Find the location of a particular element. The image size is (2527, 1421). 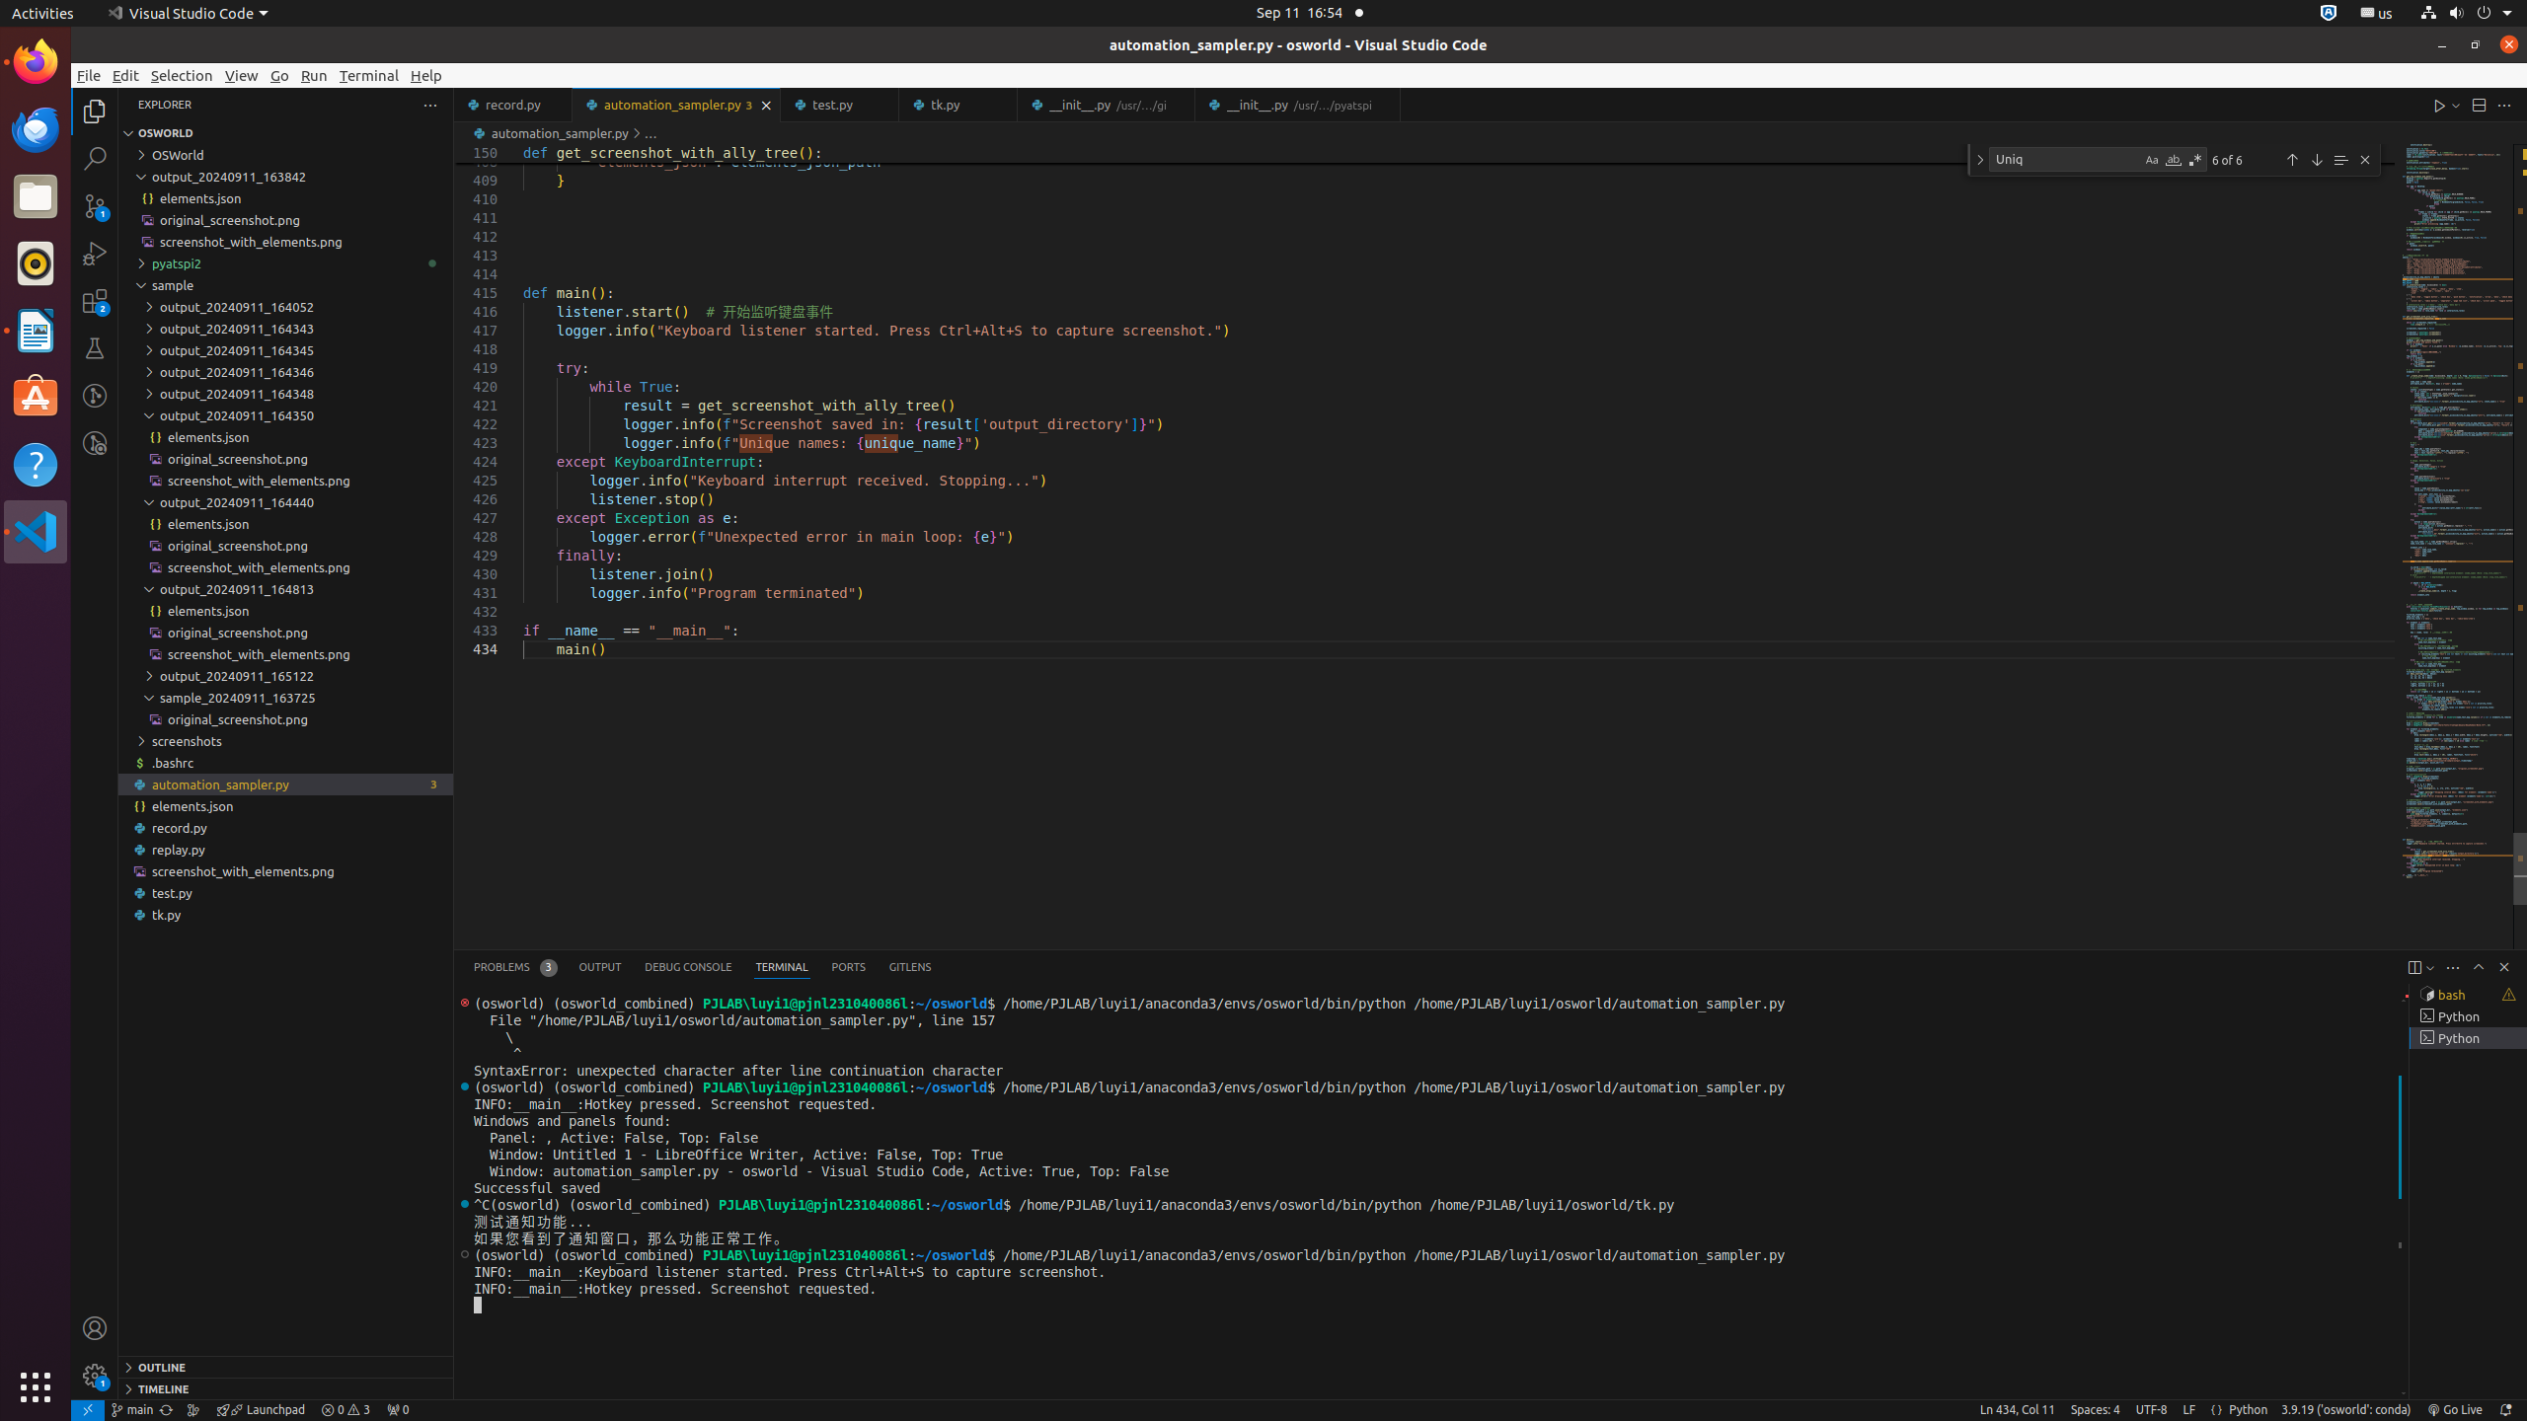

Terminal 1 bash is located at coordinates (2468, 995).